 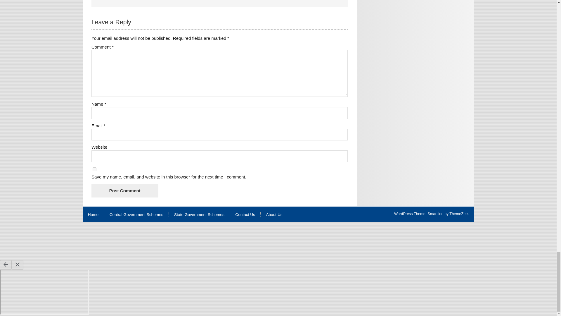 I want to click on yes, so click(x=94, y=169).